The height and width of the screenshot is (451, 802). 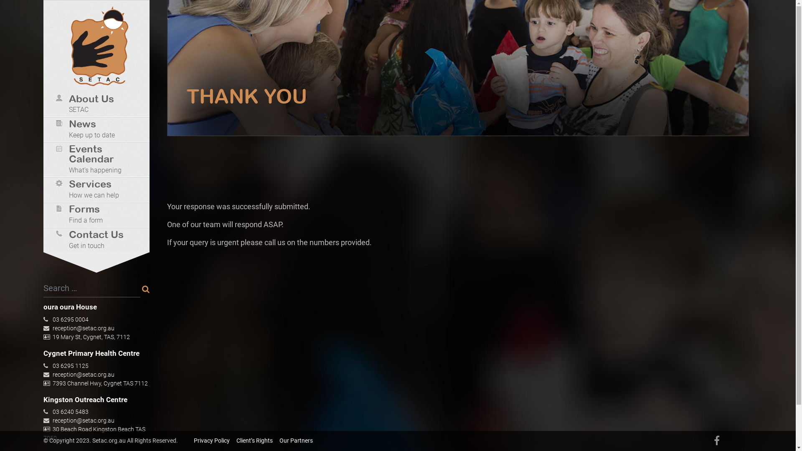 I want to click on reception@setac.org.au, so click(x=84, y=374).